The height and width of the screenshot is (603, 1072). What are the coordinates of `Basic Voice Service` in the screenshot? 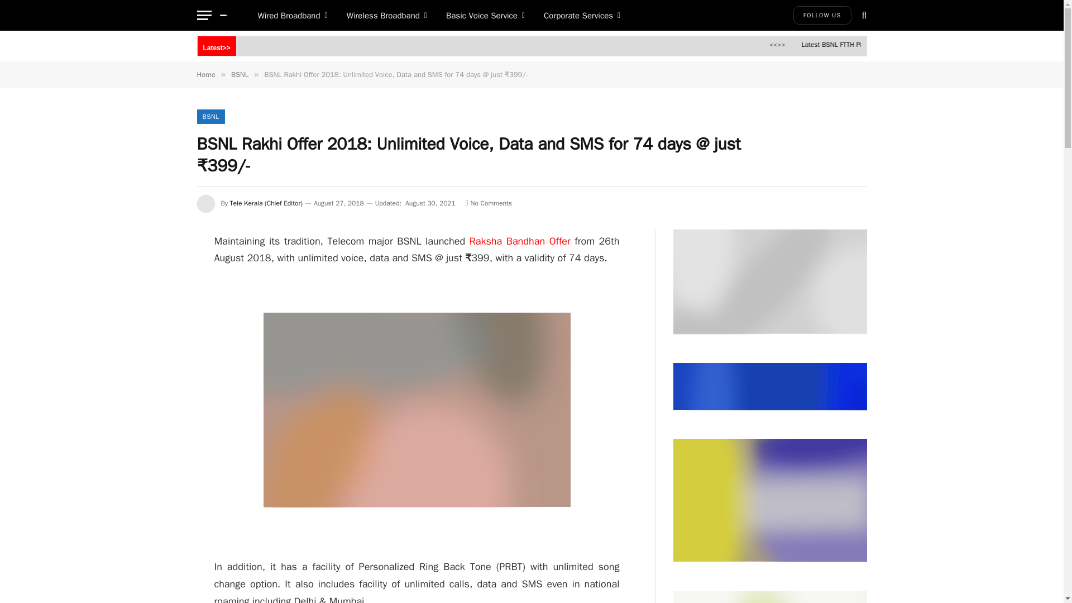 It's located at (485, 16).